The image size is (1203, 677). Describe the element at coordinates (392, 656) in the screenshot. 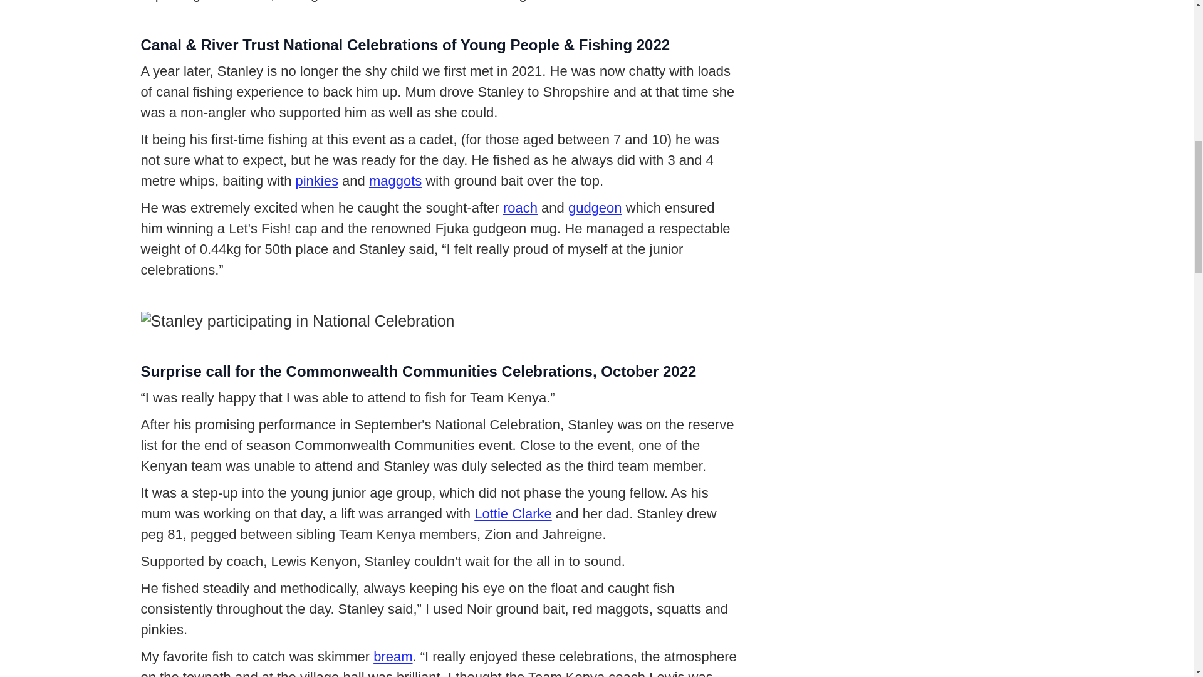

I see `bream` at that location.